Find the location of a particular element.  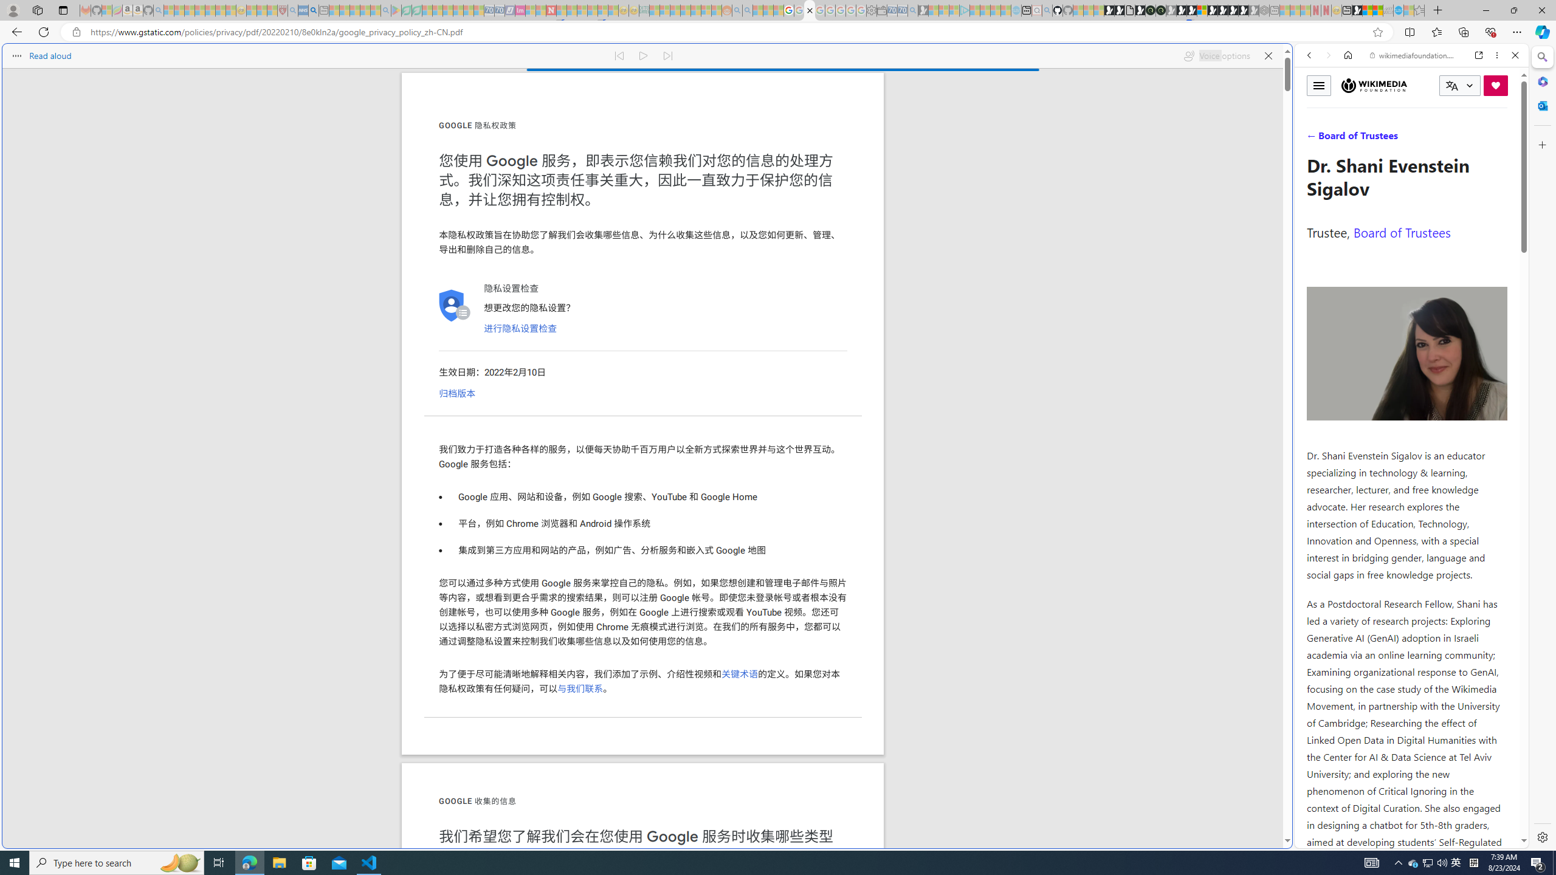

Class: i icon icon-translate language-switcher__icon is located at coordinates (1451, 86).